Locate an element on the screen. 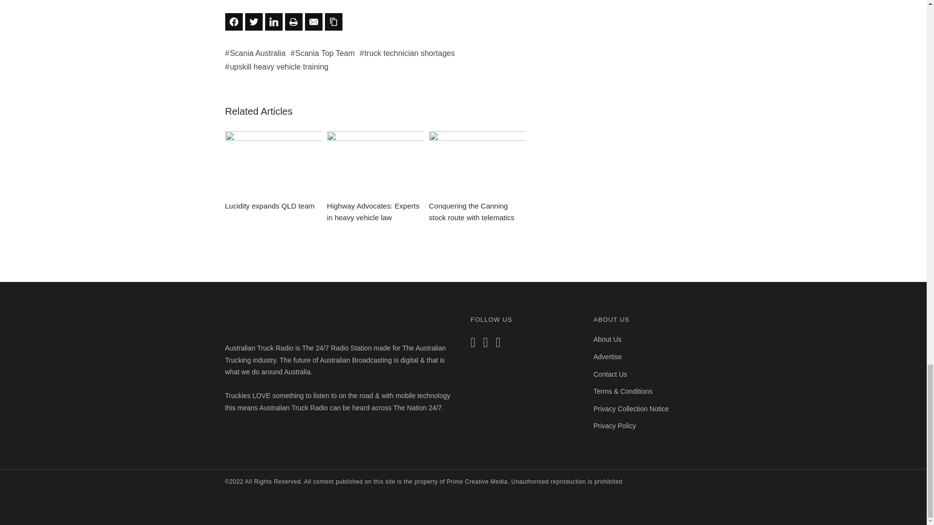  Share on Copy Link is located at coordinates (334, 21).